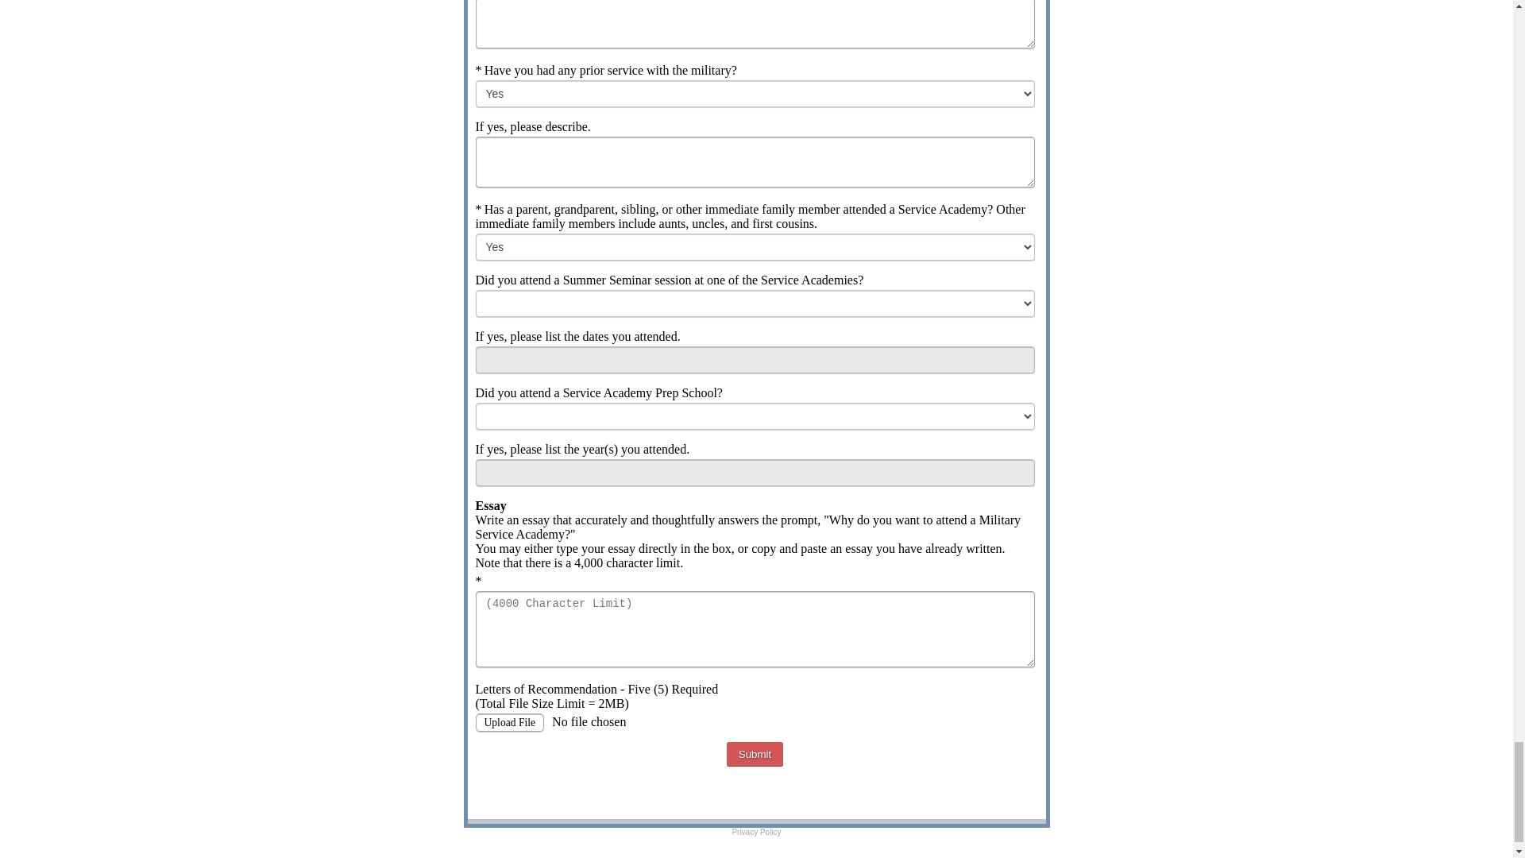 The width and height of the screenshot is (1525, 858). Describe the element at coordinates (755, 755) in the screenshot. I see `Submit` at that location.